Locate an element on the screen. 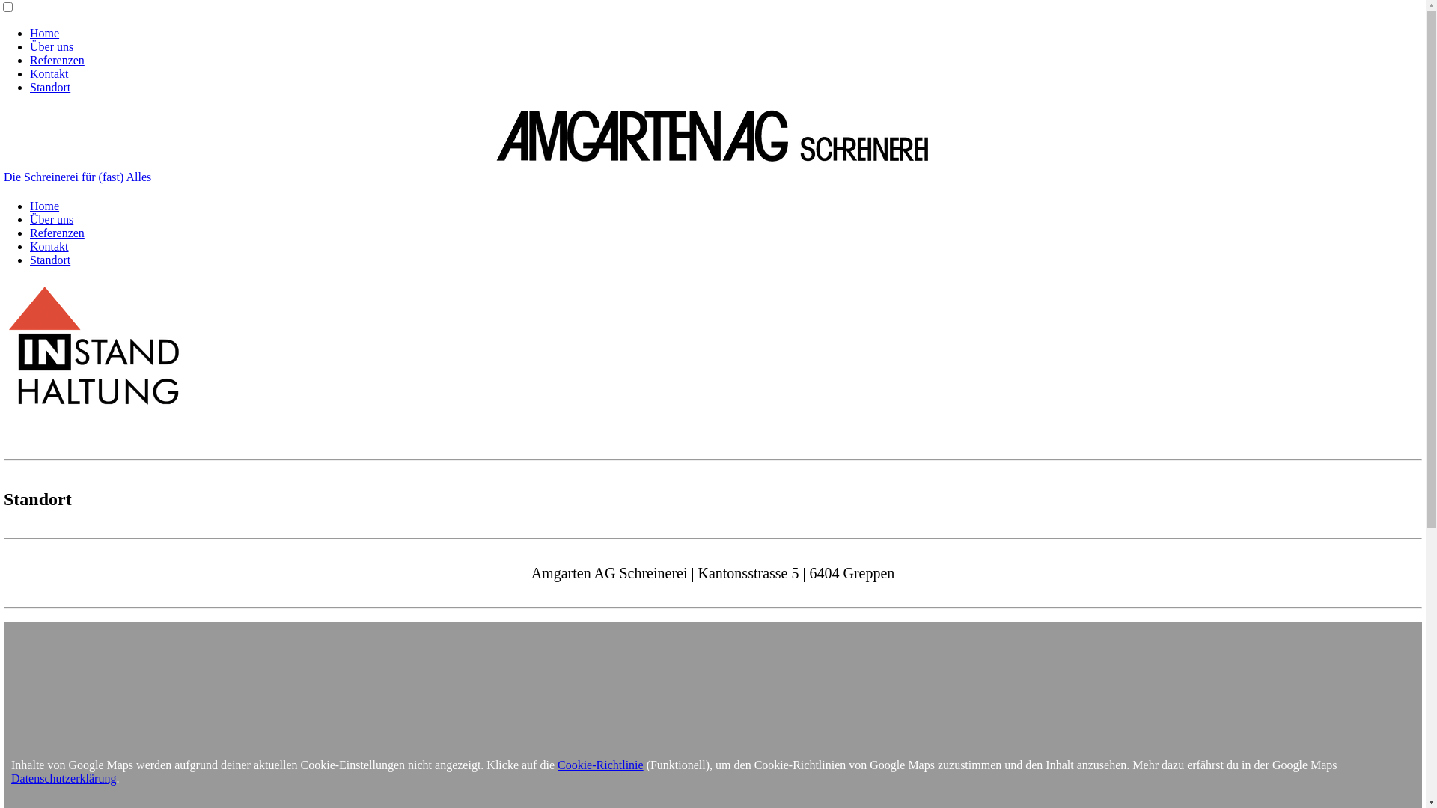 The image size is (1437, 808). Kontakt is located at coordinates (49, 73).